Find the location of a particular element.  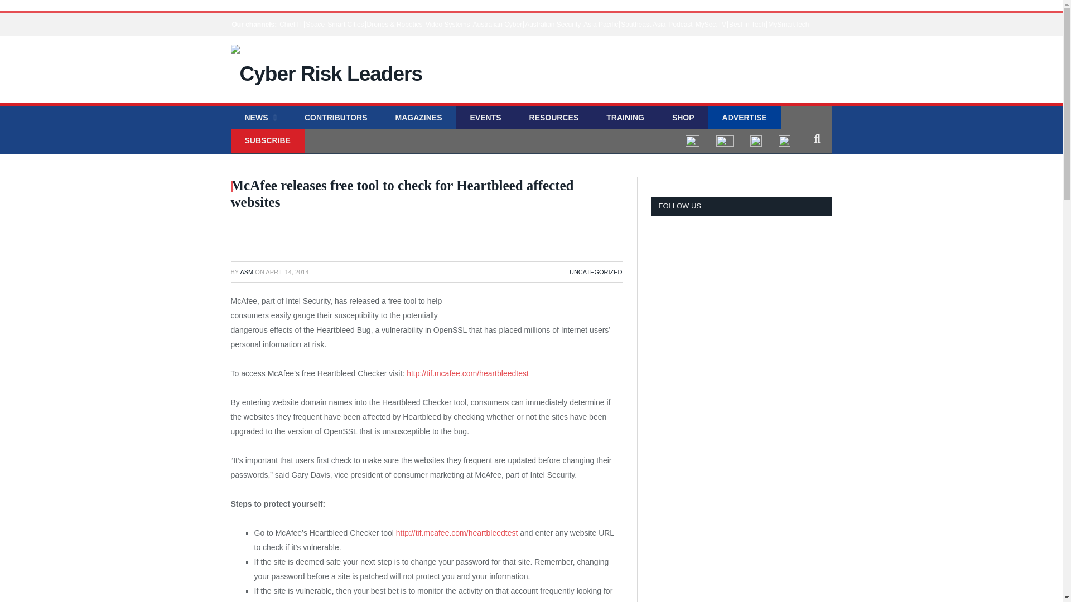

Southeast Asia is located at coordinates (643, 24).